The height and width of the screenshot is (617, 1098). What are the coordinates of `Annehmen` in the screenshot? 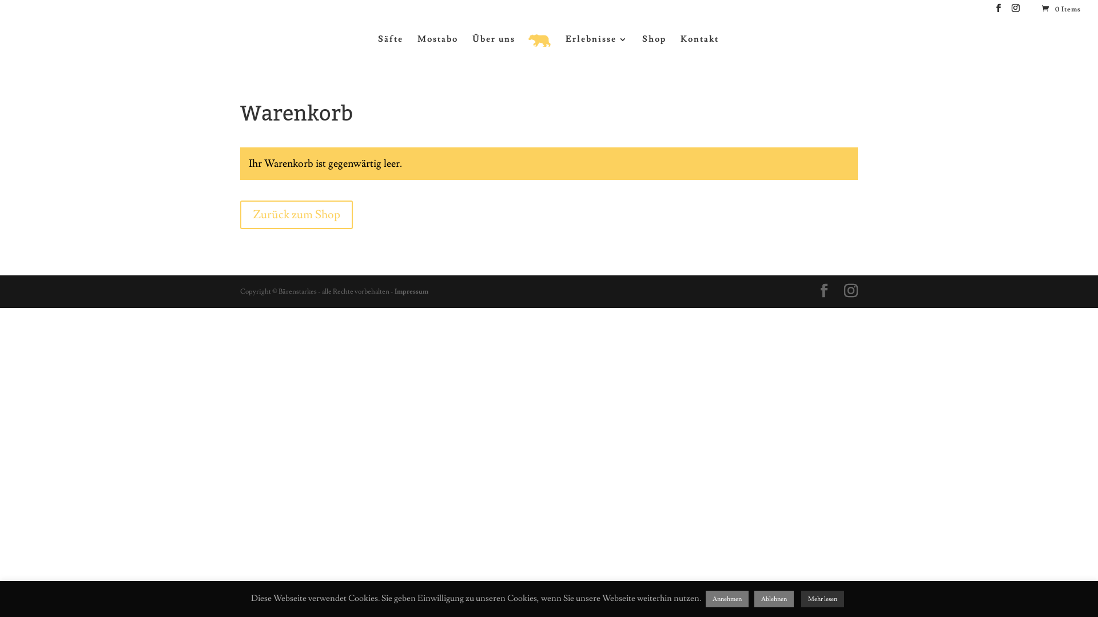 It's located at (727, 599).